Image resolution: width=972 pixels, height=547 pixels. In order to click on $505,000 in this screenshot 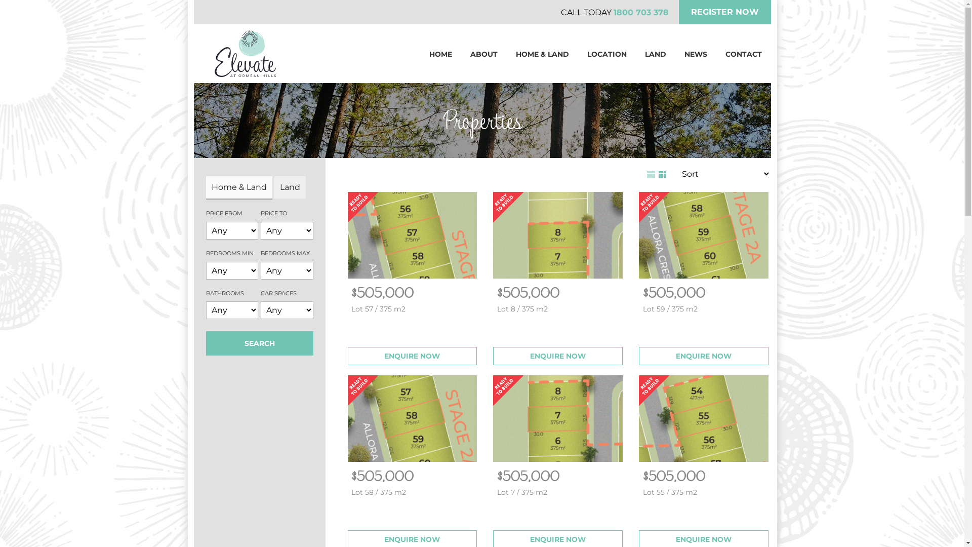, I will do `click(529, 476)`.